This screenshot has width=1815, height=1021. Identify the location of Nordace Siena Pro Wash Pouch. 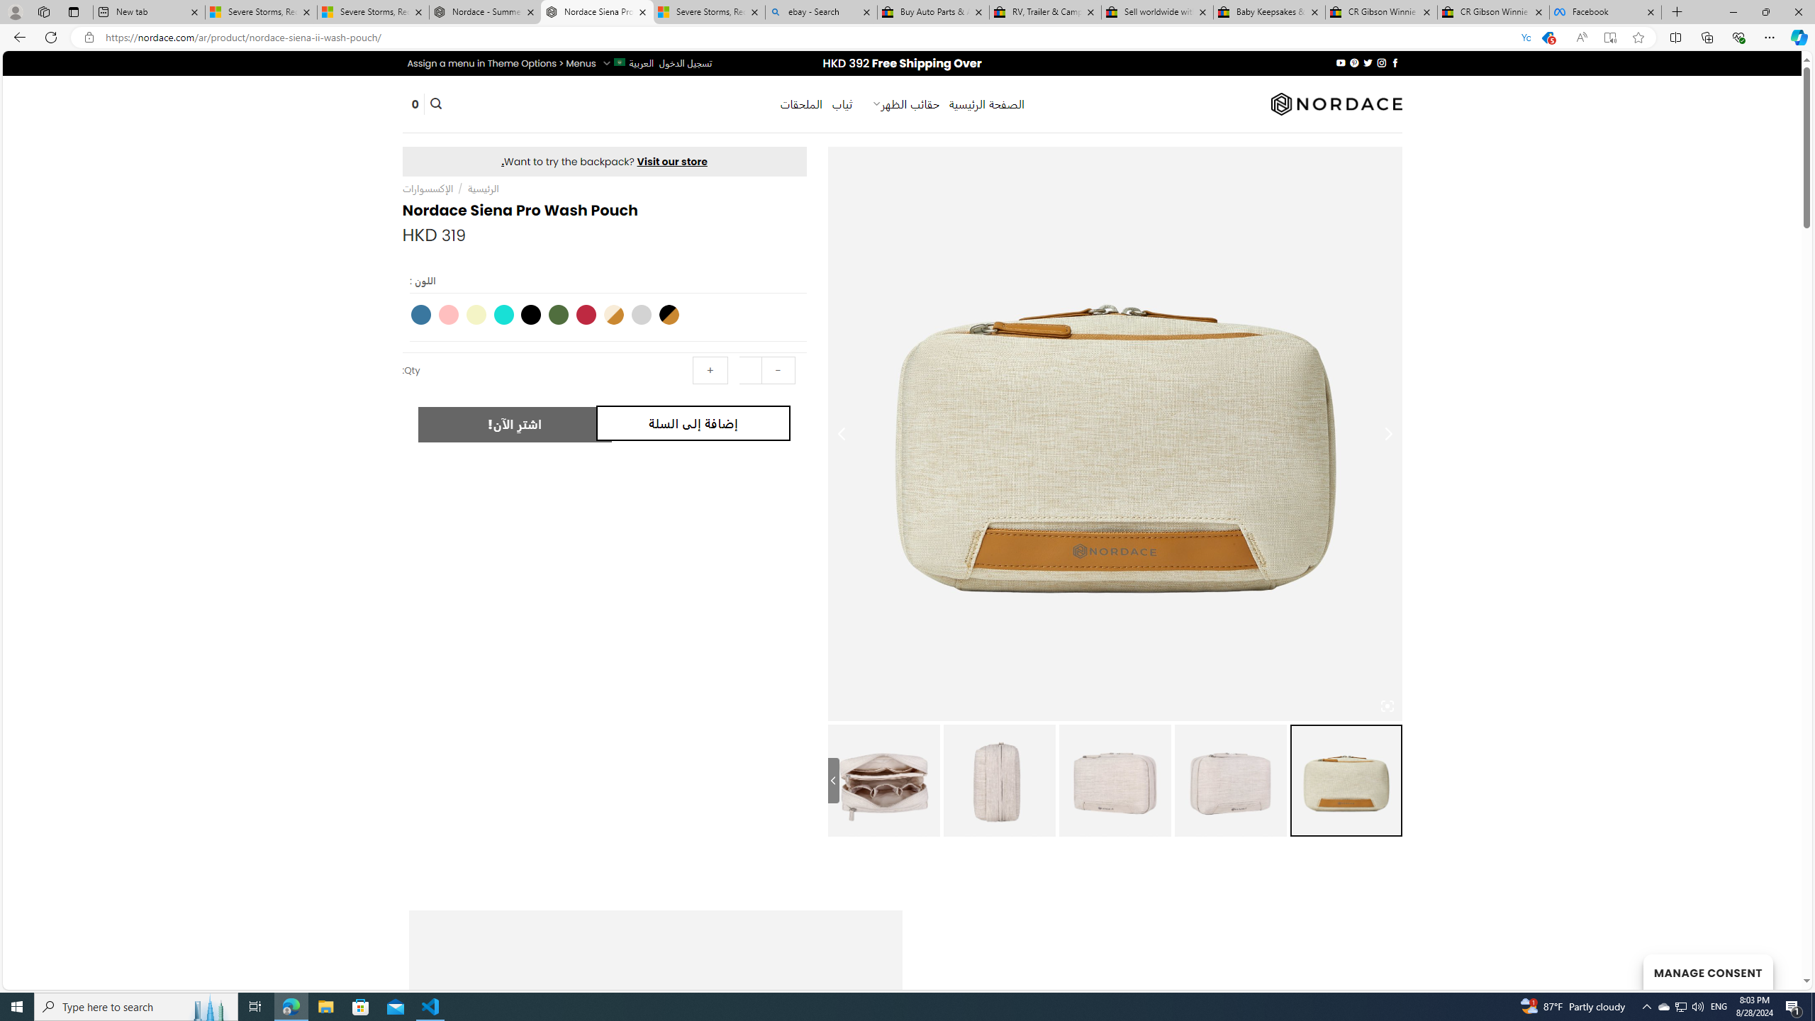
(597, 12).